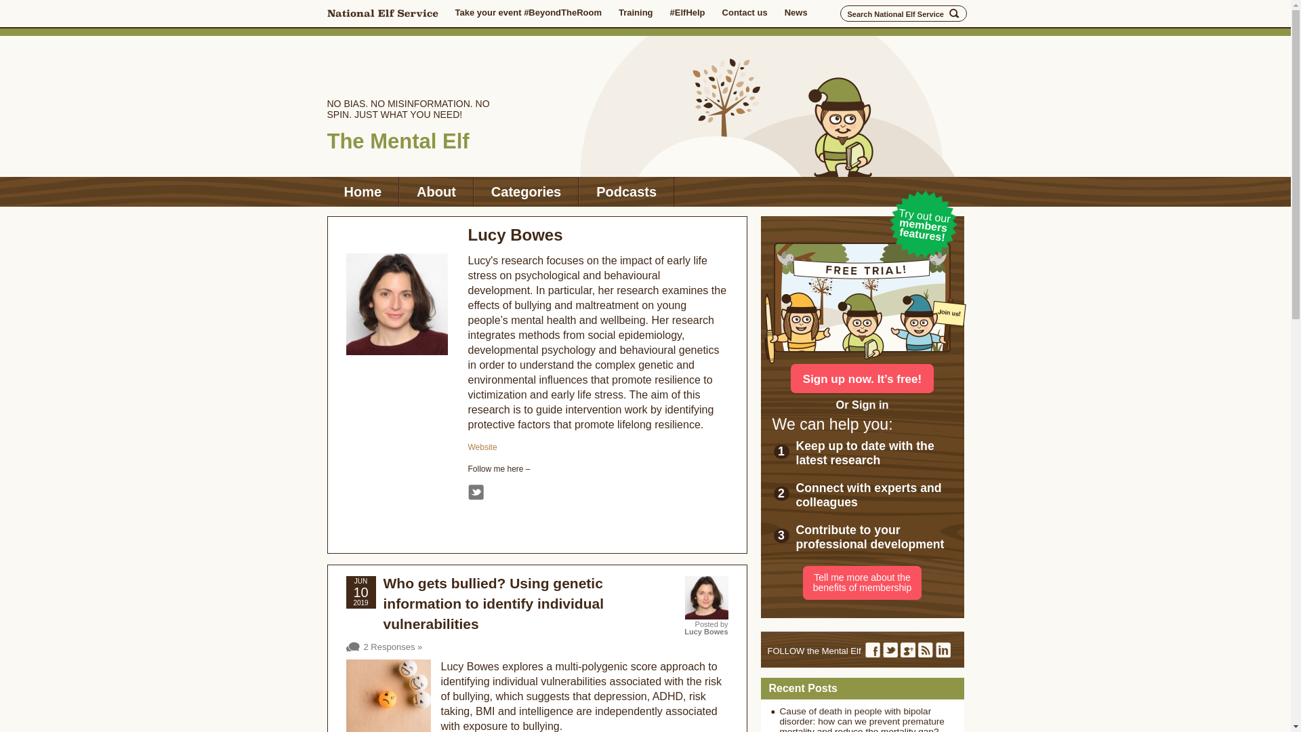 This screenshot has height=732, width=1301. Describe the element at coordinates (926, 649) in the screenshot. I see `Read our RSS feed` at that location.